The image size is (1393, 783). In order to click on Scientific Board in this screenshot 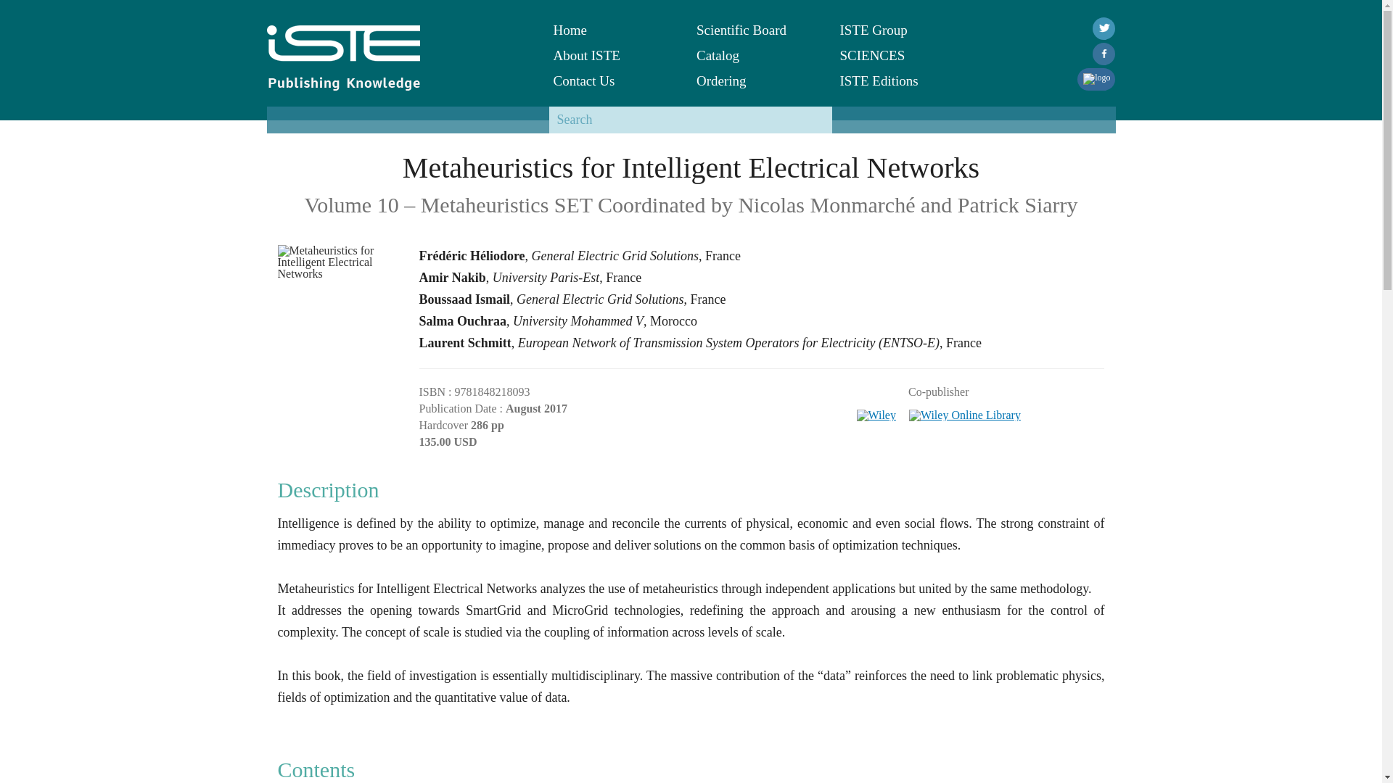, I will do `click(757, 30)`.